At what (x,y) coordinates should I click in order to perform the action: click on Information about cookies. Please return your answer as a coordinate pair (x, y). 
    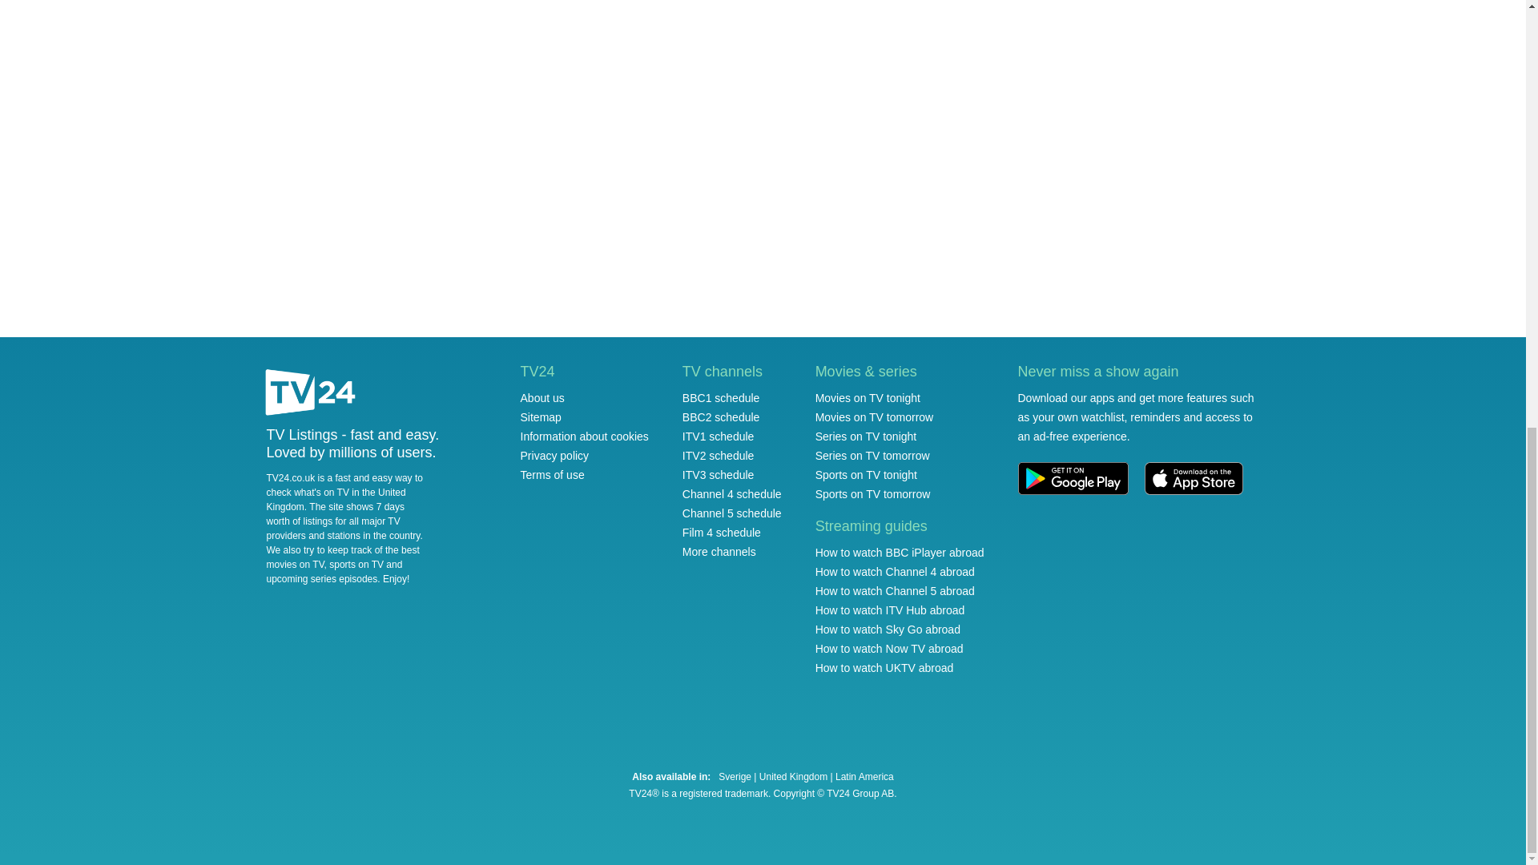
    Looking at the image, I should click on (585, 436).